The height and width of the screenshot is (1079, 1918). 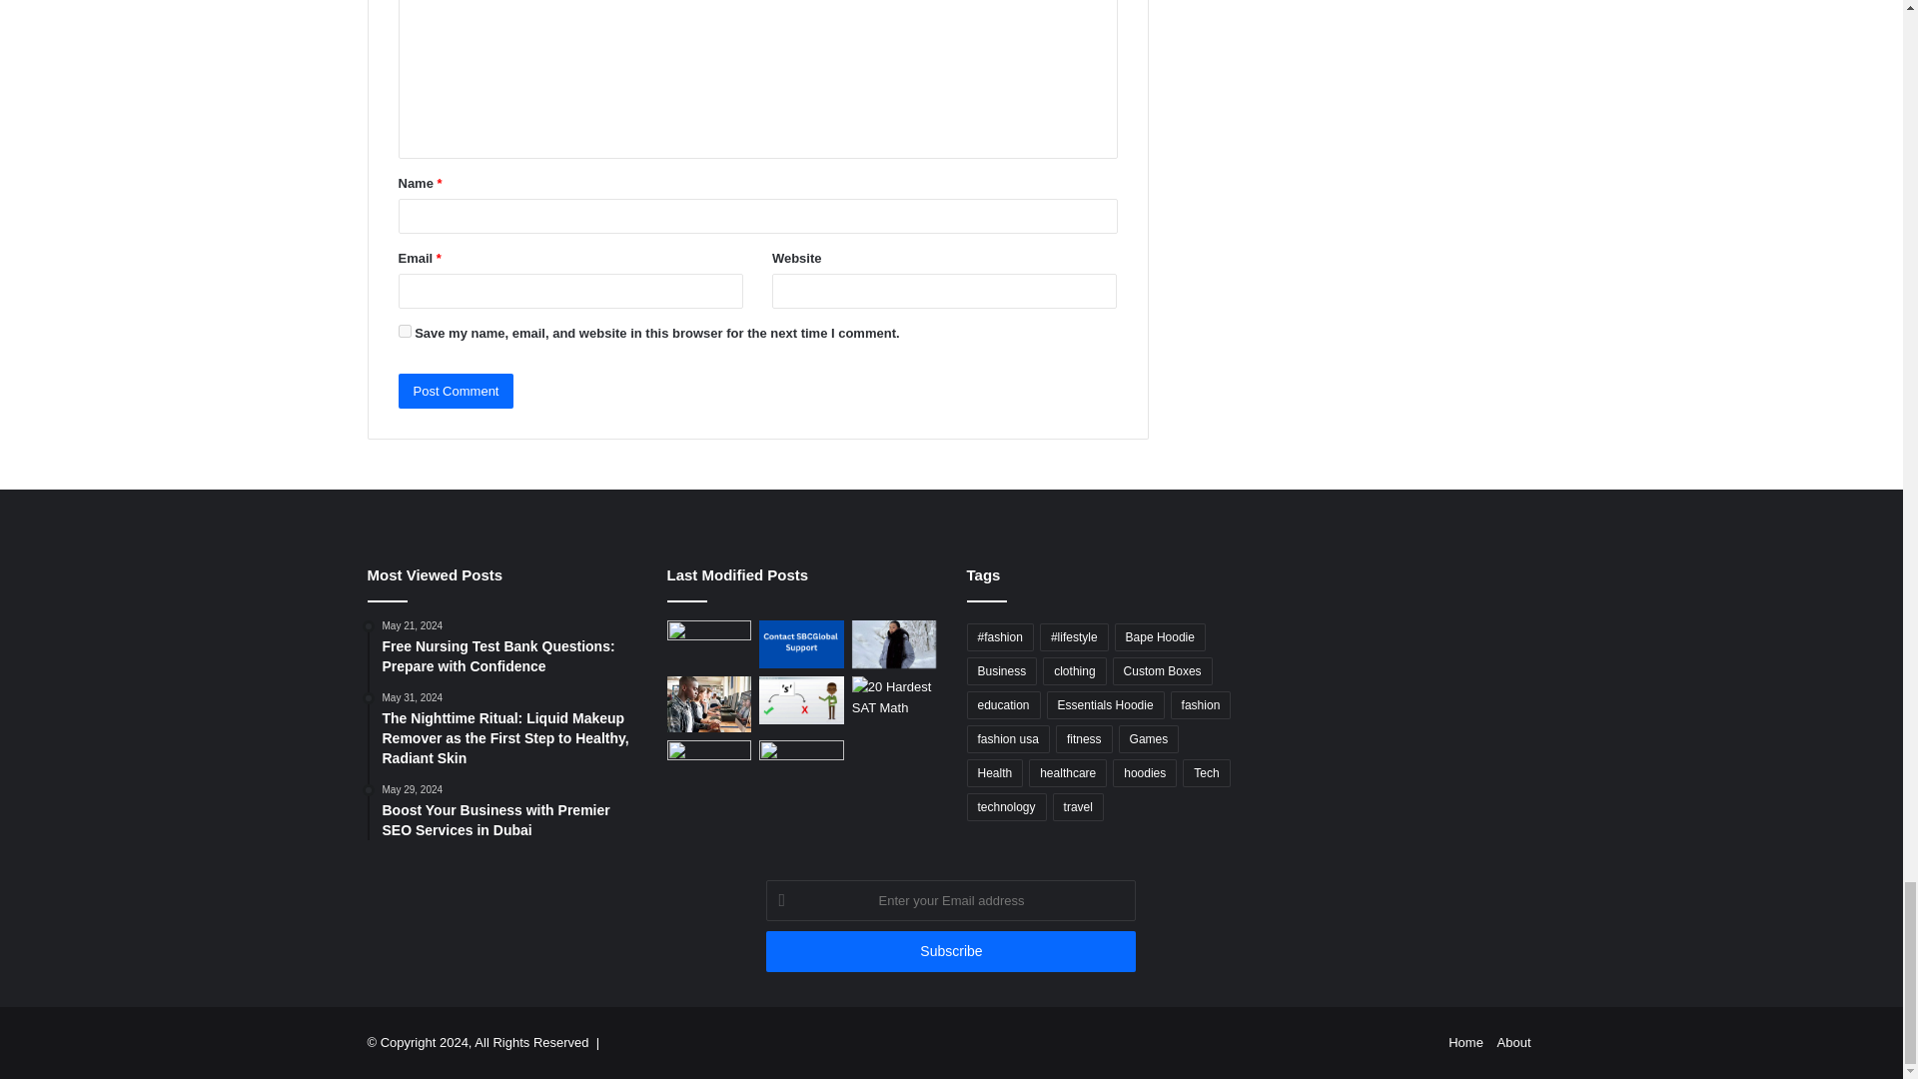 I want to click on Subscribe, so click(x=950, y=951).